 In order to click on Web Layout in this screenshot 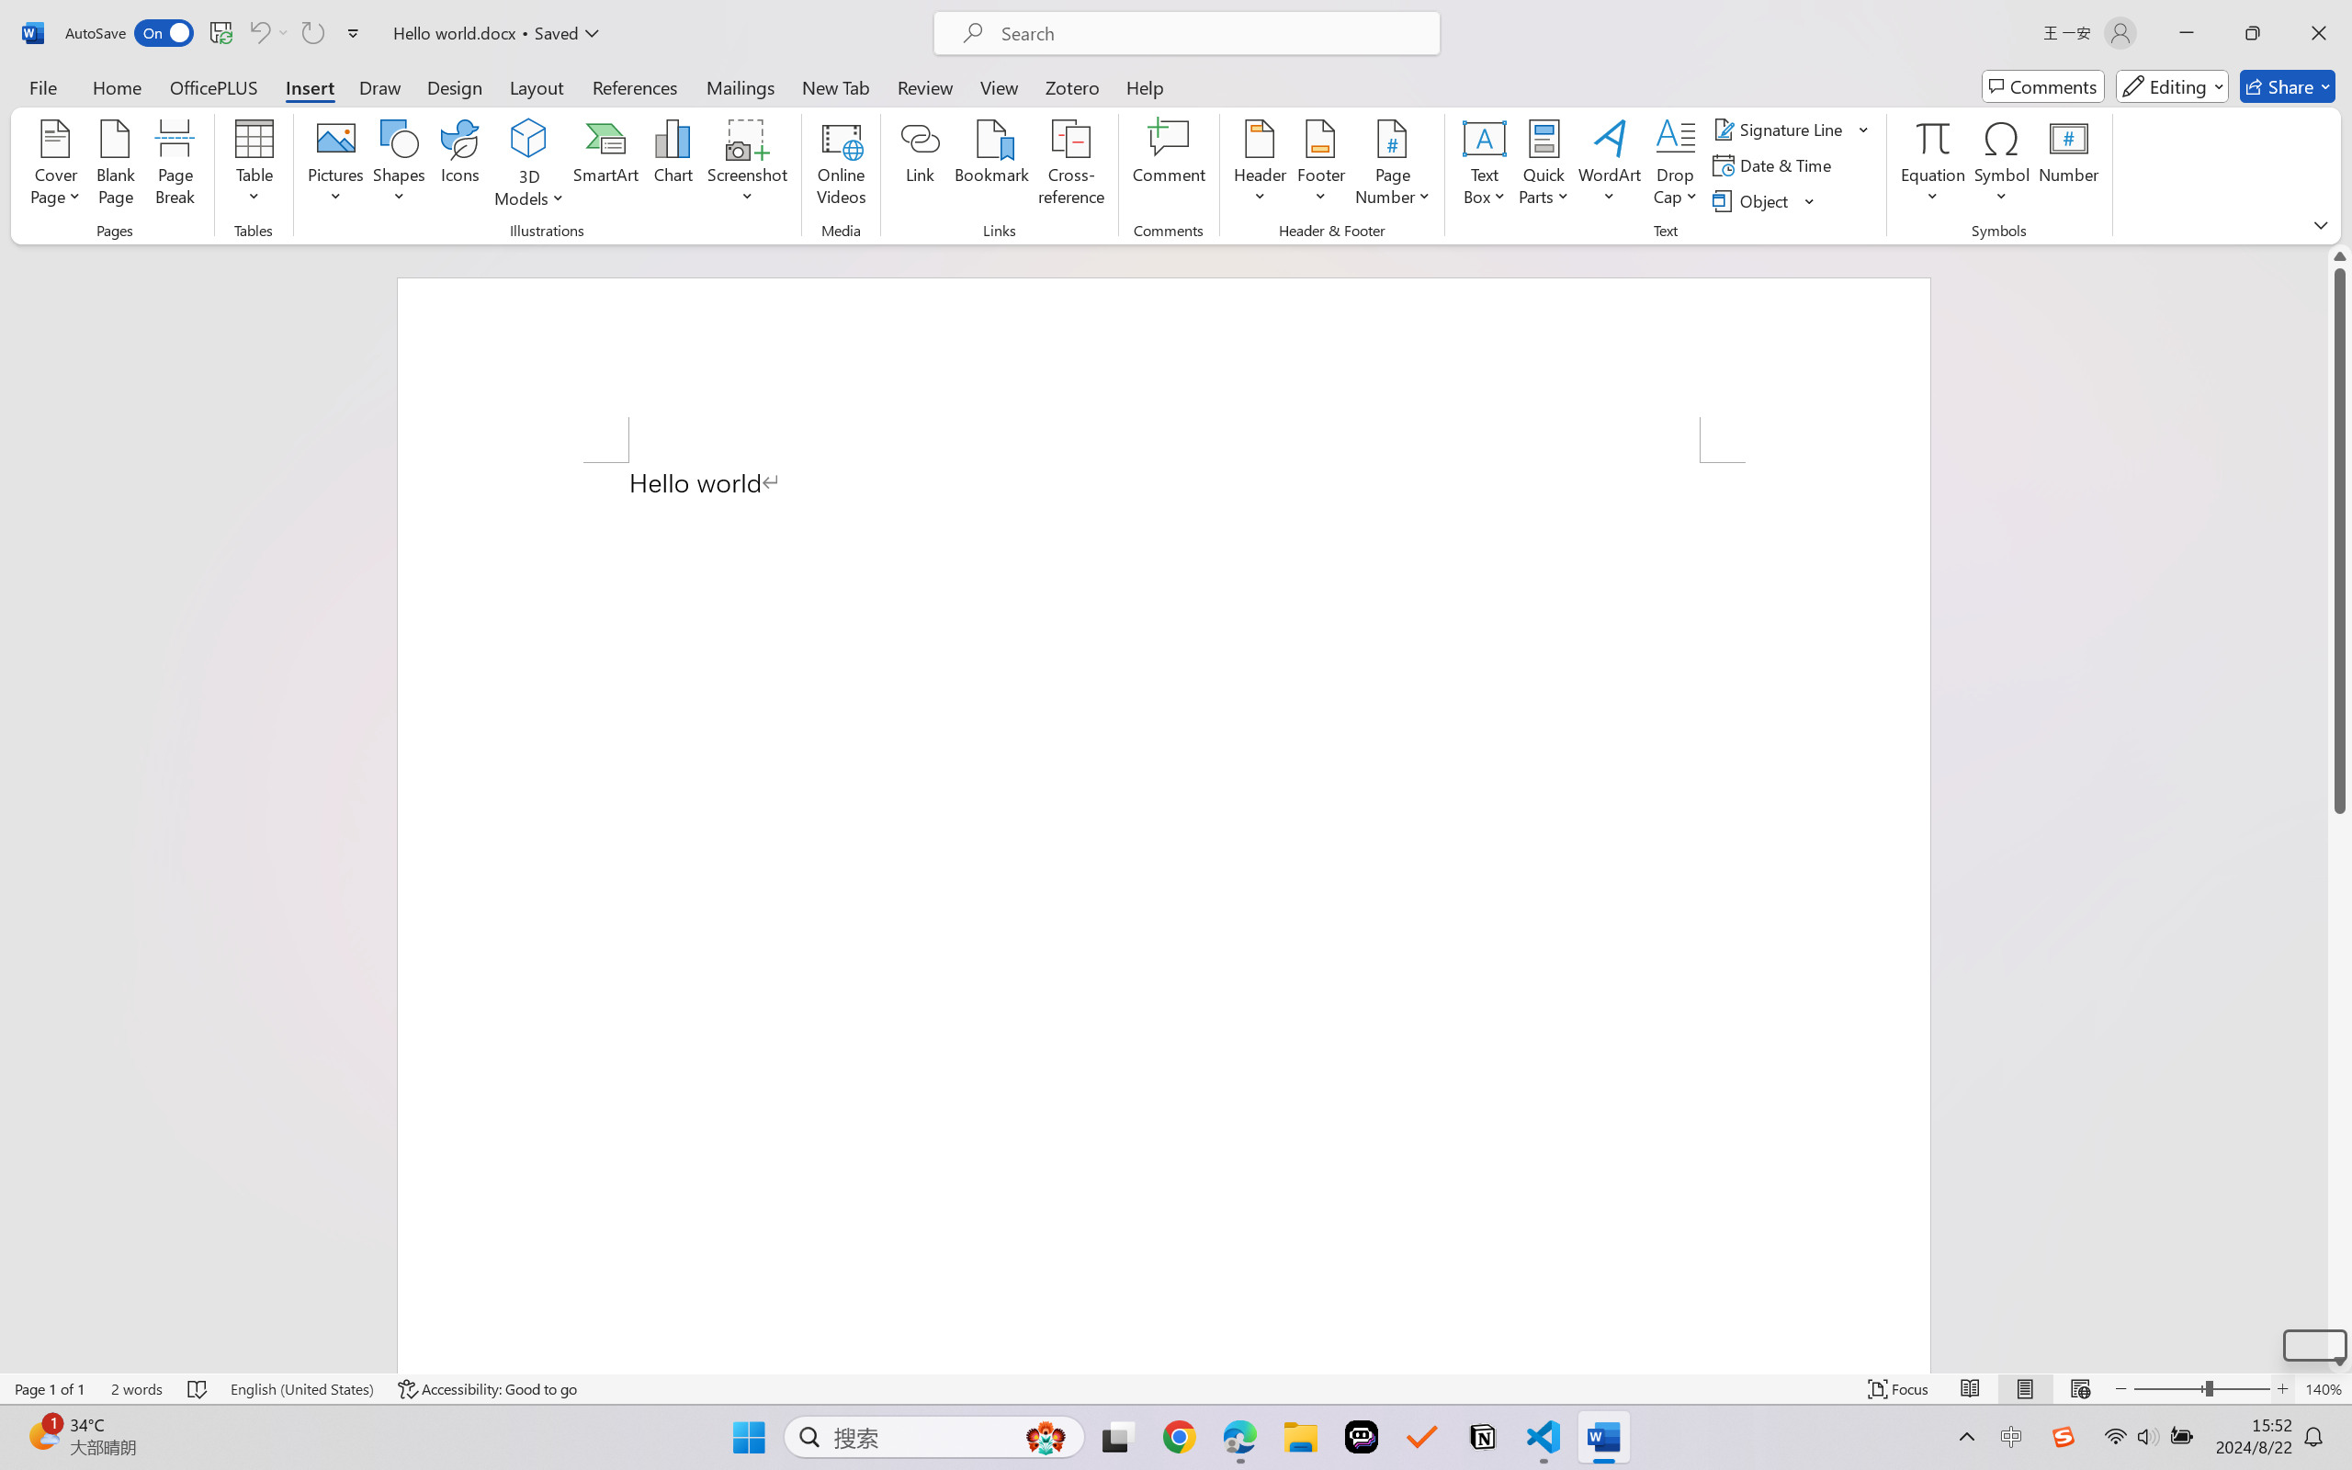, I will do `click(2080, 1389)`.